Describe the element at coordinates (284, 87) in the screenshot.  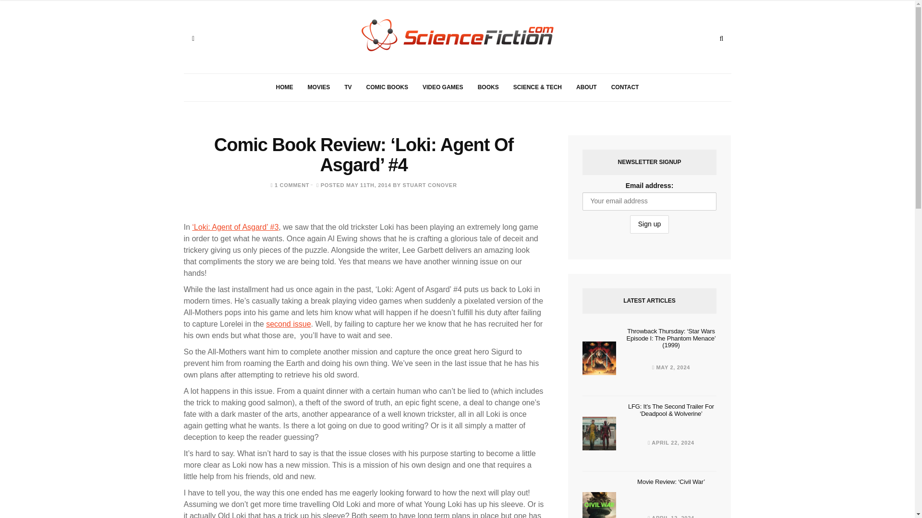
I see `HOME` at that location.